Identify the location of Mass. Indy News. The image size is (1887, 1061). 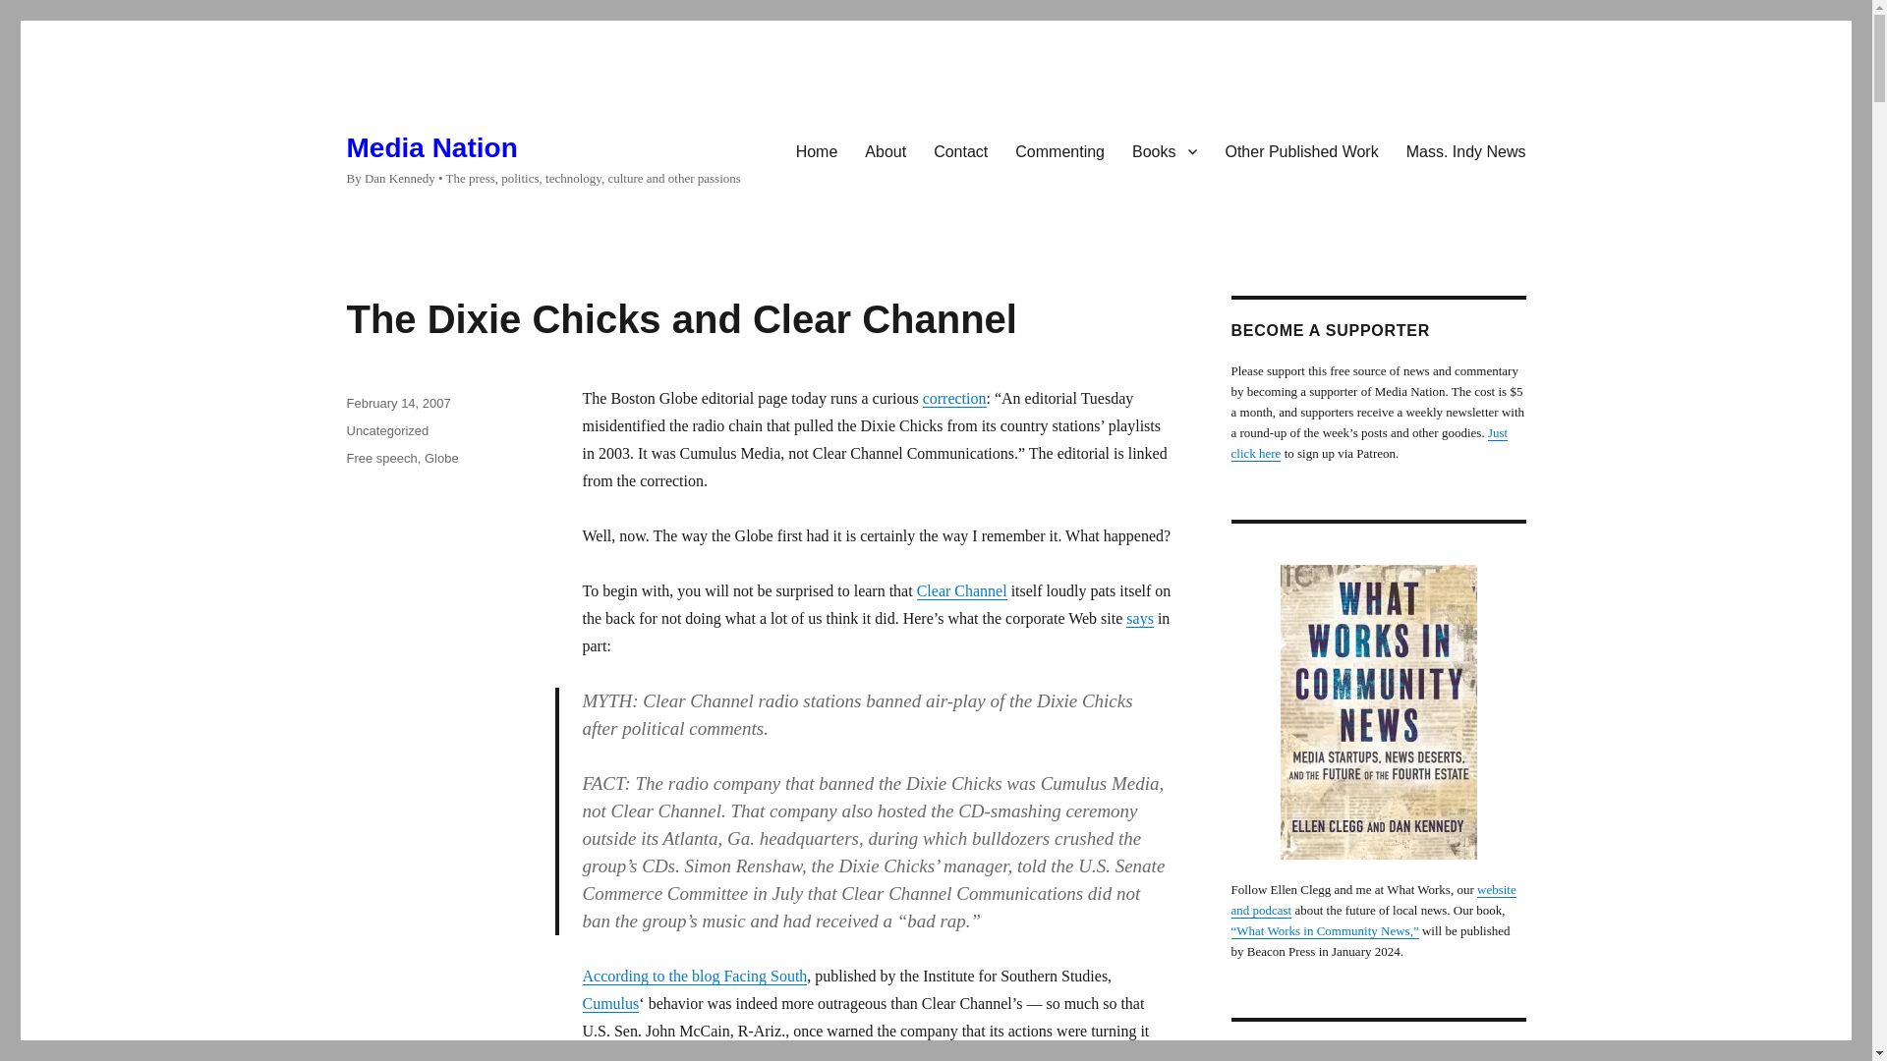
(1465, 150).